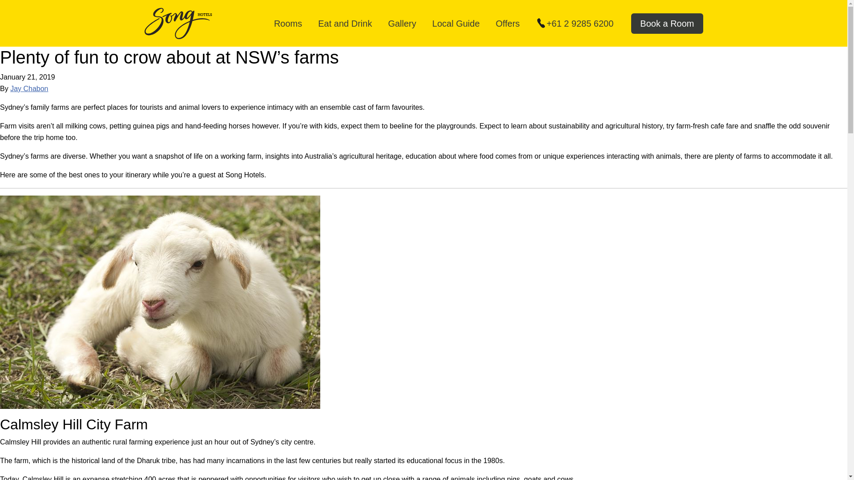 The height and width of the screenshot is (480, 854). I want to click on Offers, so click(508, 24).